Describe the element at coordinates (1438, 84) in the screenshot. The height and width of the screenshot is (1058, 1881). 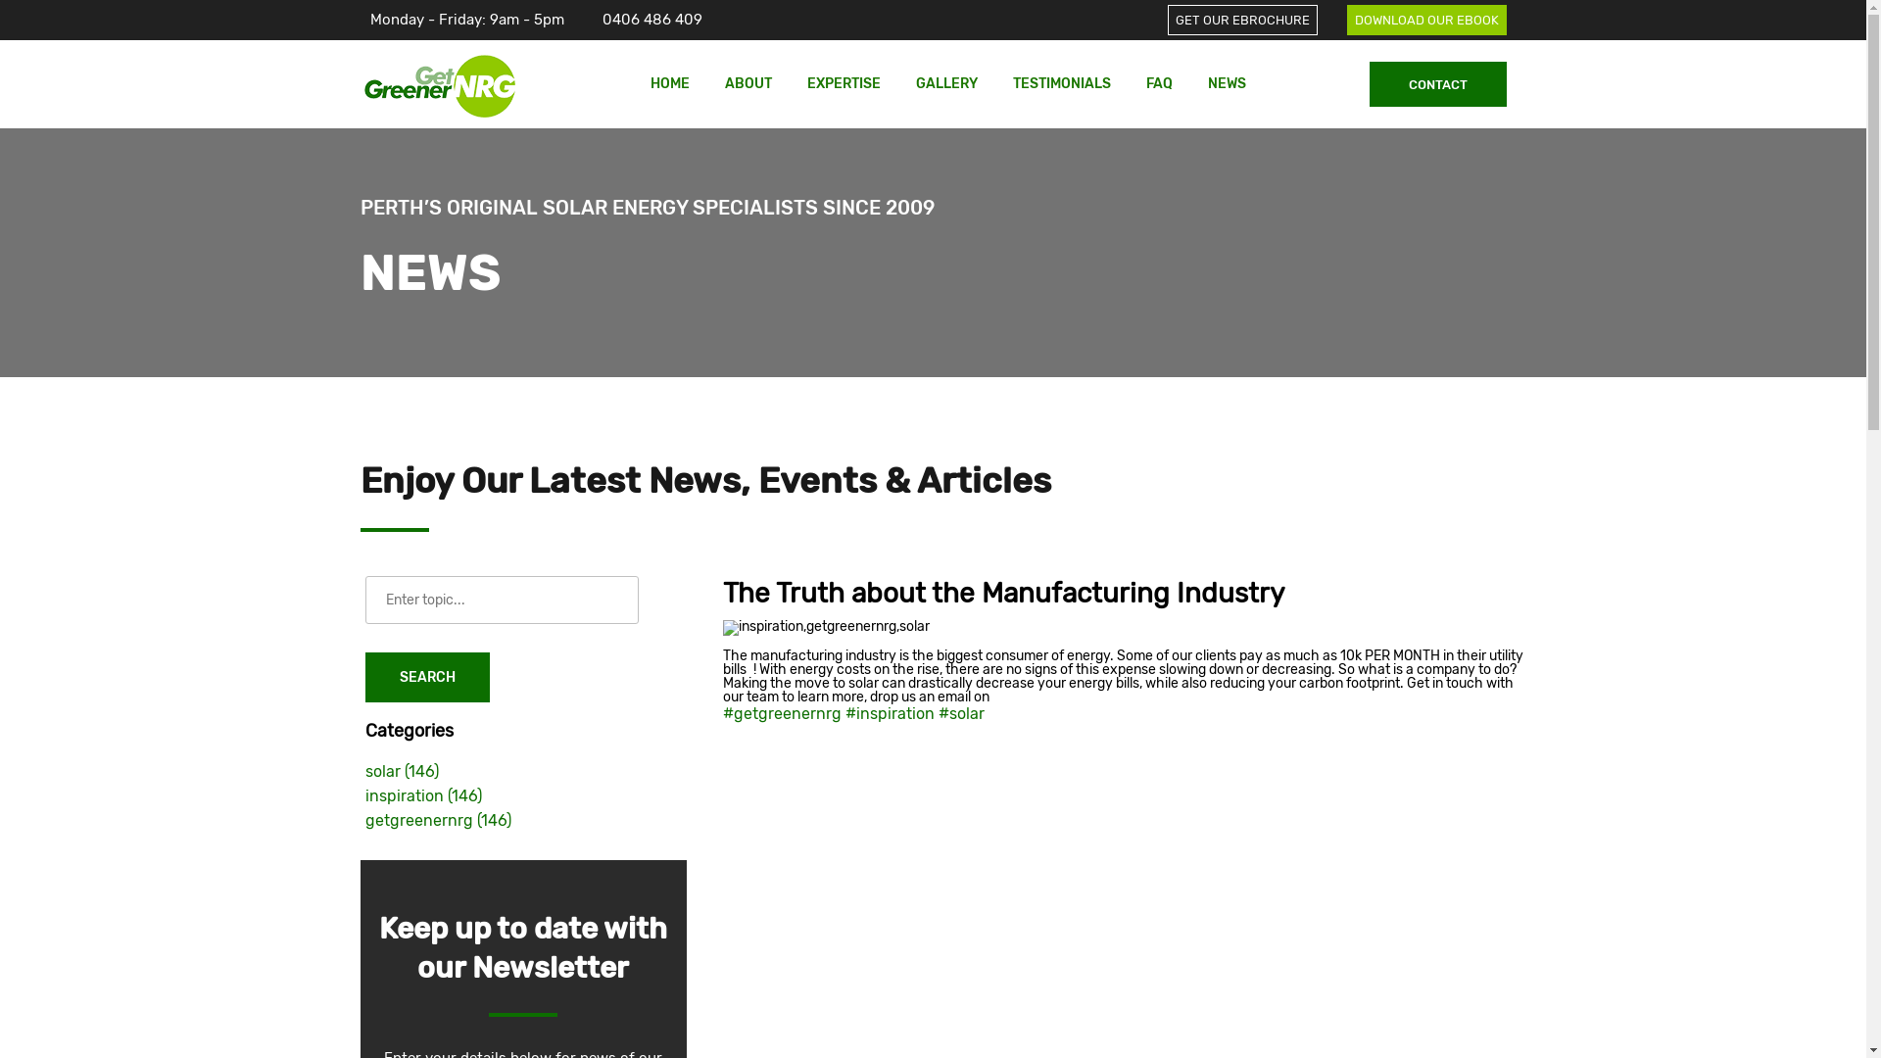
I see `CONTACT` at that location.